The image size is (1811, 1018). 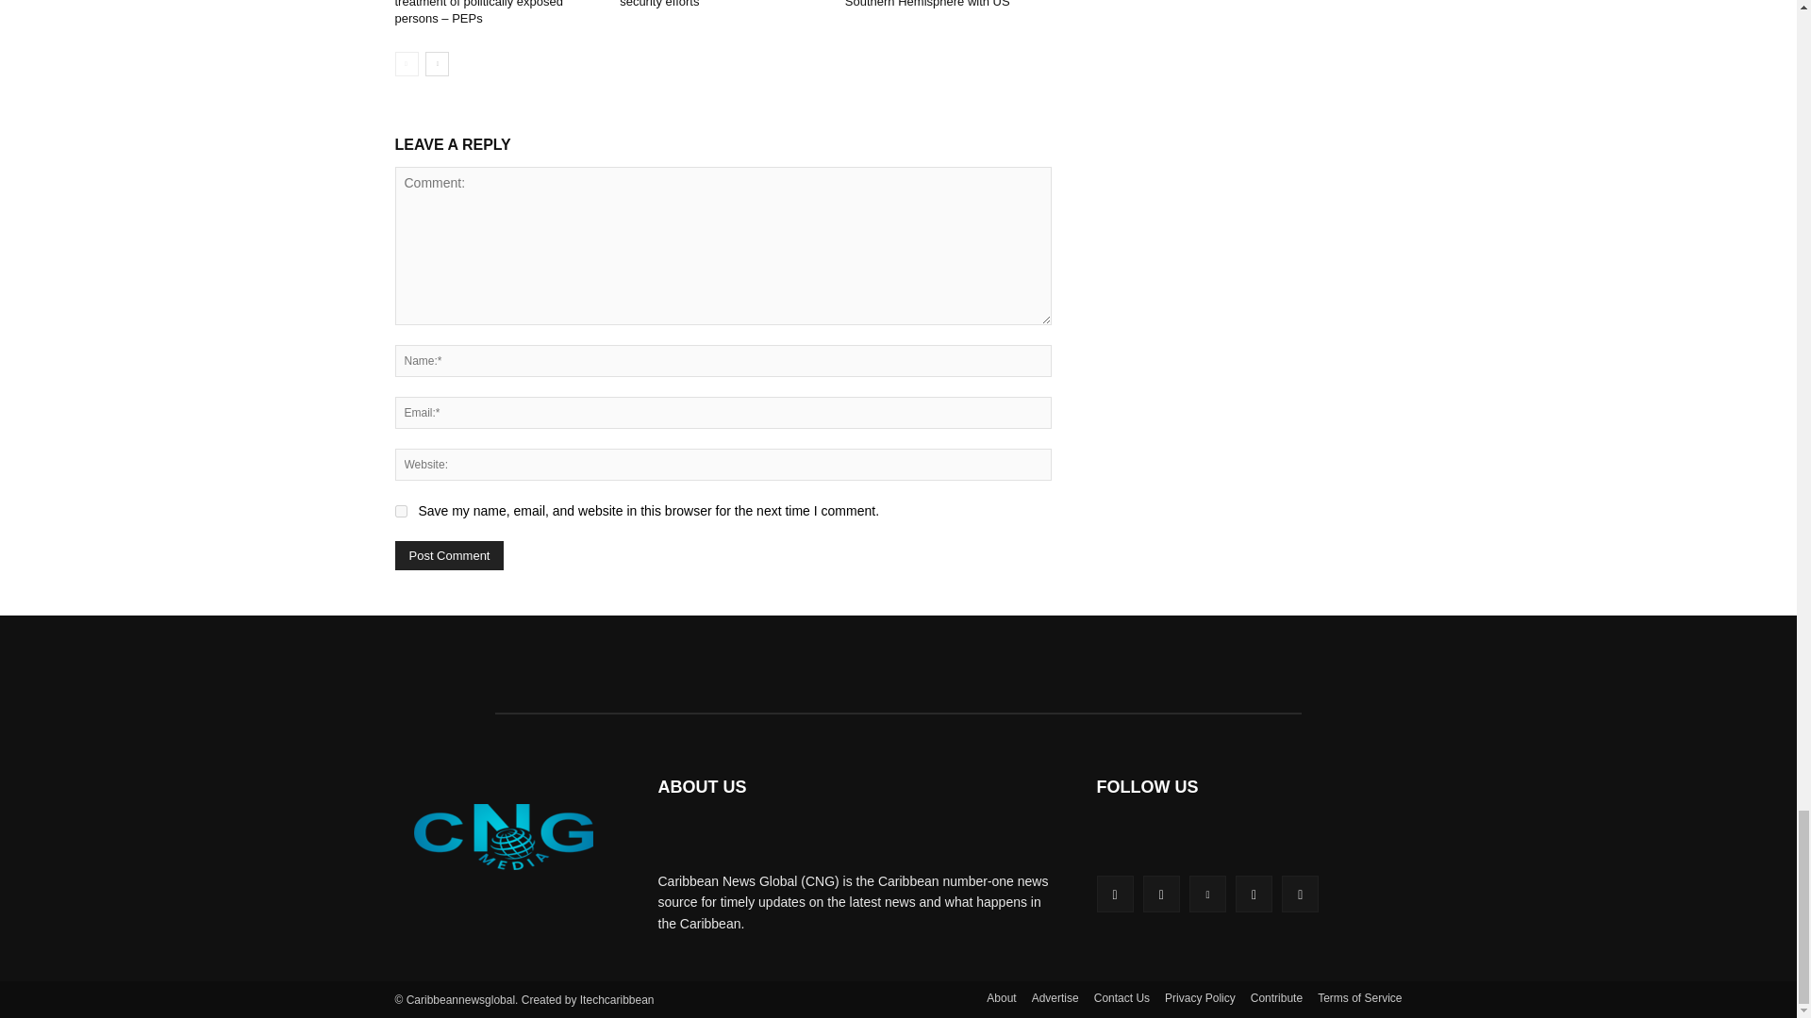 I want to click on yes, so click(x=400, y=511).